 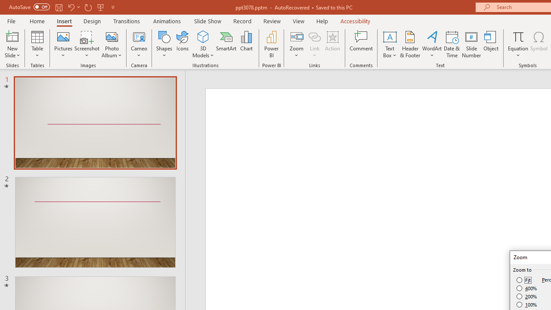 I want to click on 100%, so click(x=527, y=304).